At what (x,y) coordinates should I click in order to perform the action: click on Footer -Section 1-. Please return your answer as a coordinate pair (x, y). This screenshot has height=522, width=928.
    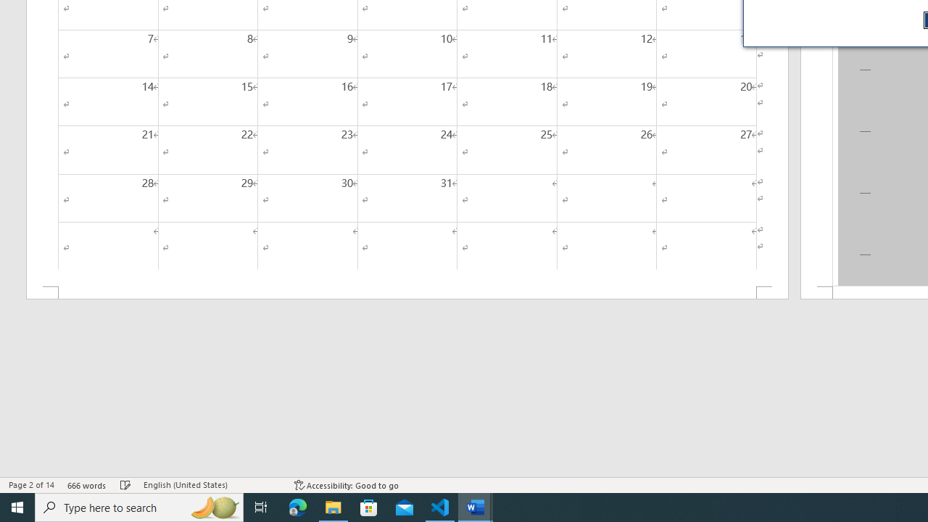
    Looking at the image, I should click on (407, 293).